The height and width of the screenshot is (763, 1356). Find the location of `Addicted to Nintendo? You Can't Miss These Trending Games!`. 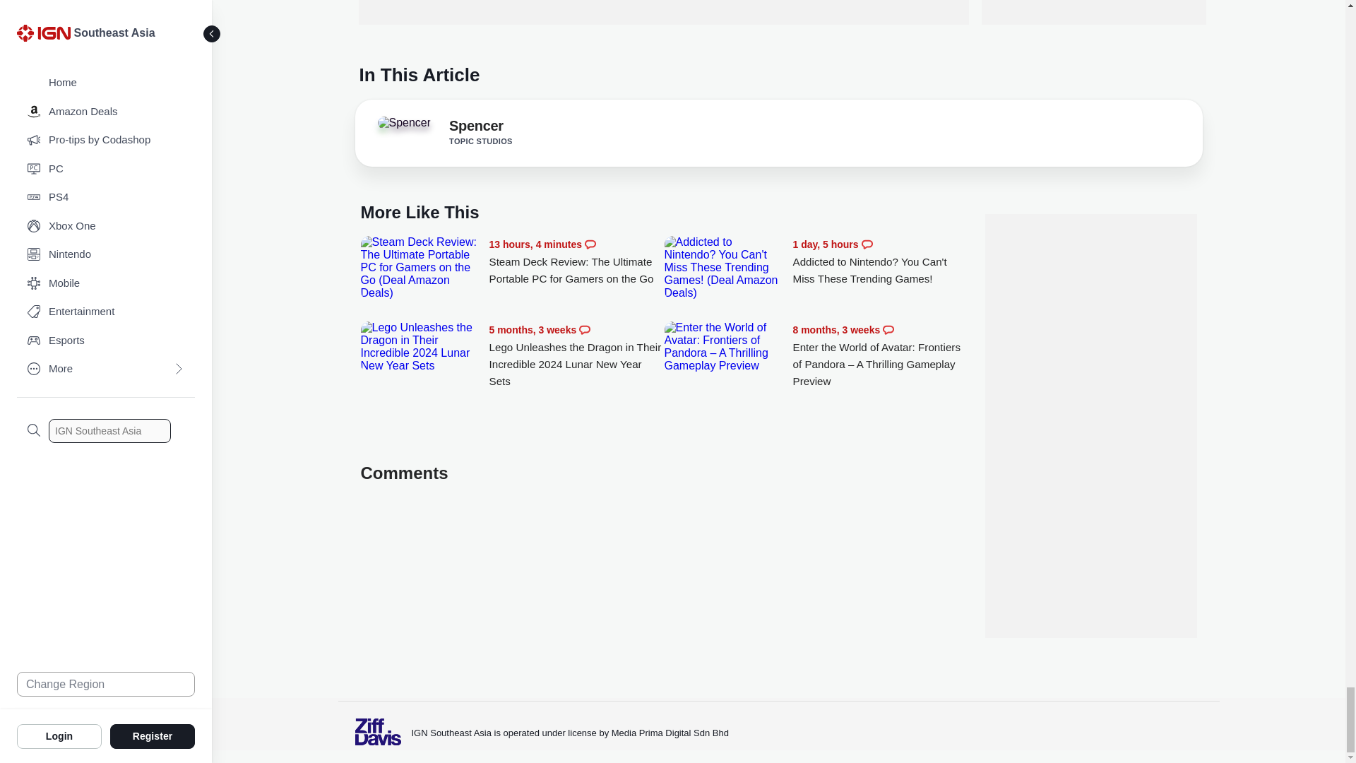

Addicted to Nintendo? You Can't Miss These Trending Games! is located at coordinates (880, 261).